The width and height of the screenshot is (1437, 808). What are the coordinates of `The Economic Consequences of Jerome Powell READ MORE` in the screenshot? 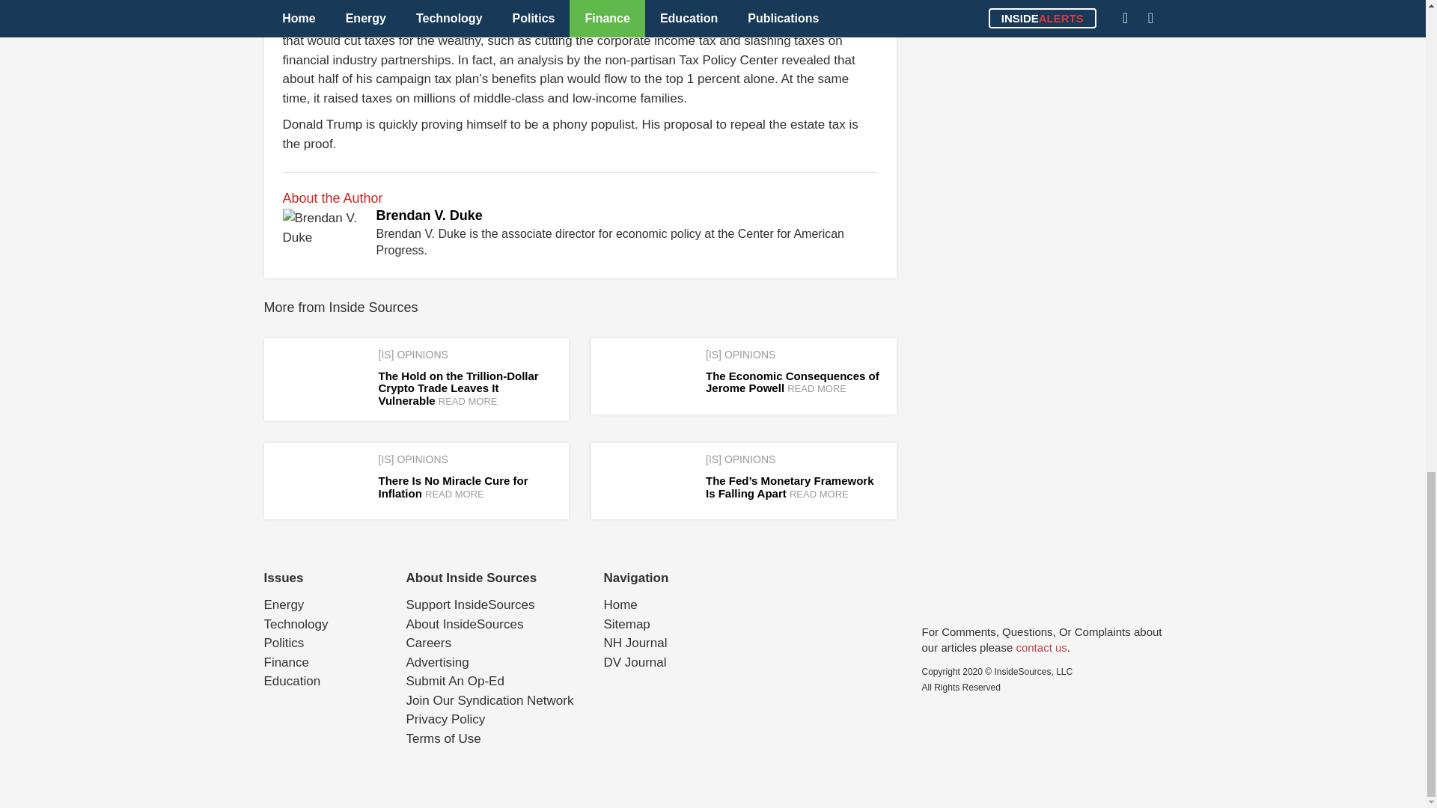 It's located at (792, 382).